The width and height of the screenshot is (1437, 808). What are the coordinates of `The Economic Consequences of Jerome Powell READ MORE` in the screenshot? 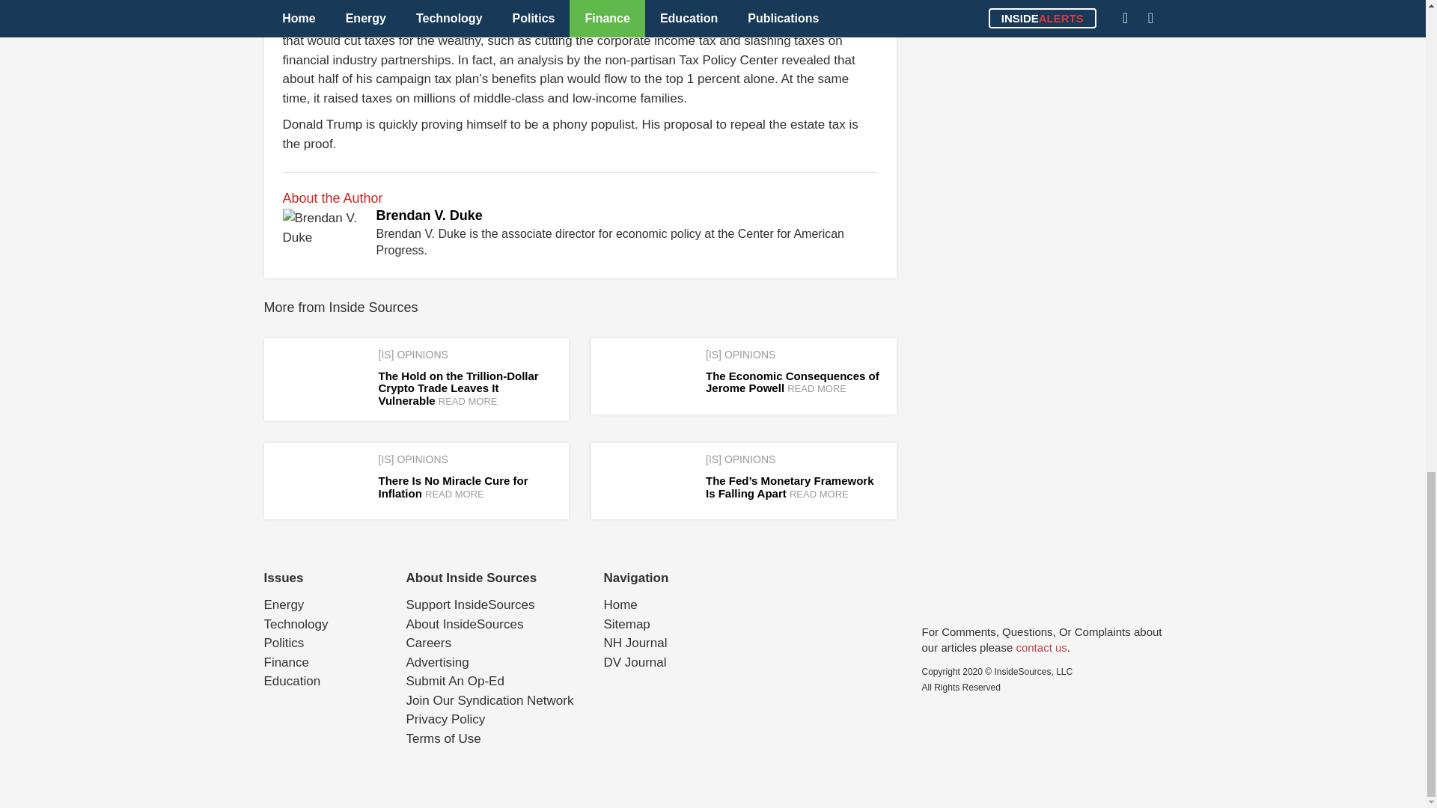 It's located at (792, 382).